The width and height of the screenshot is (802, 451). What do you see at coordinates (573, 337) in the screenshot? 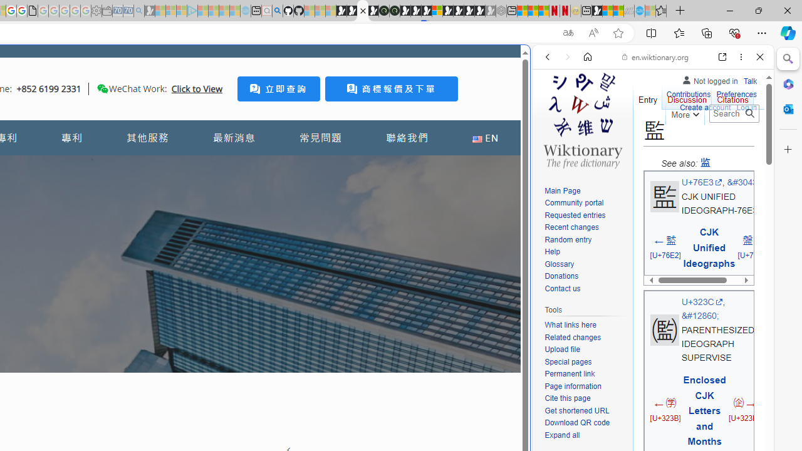
I see `Related changes` at bounding box center [573, 337].